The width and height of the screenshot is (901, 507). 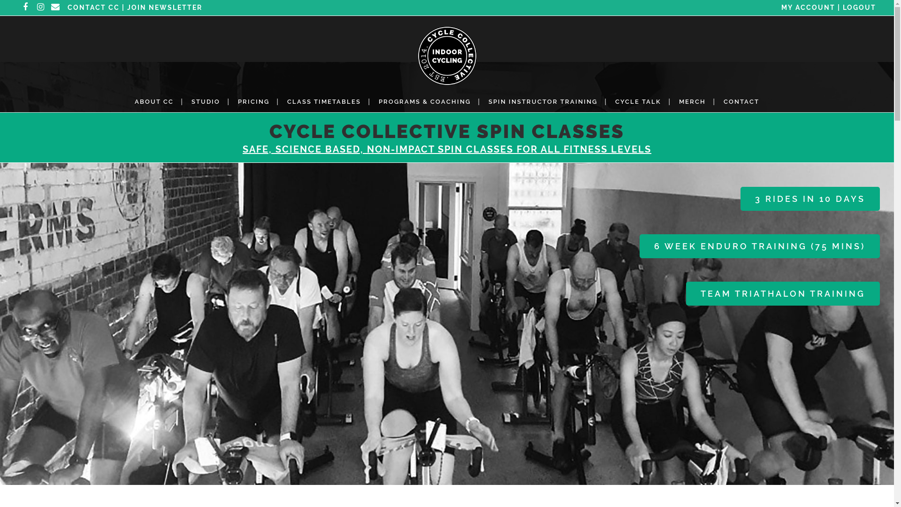 I want to click on CLASS TIMETABLES, so click(x=324, y=101).